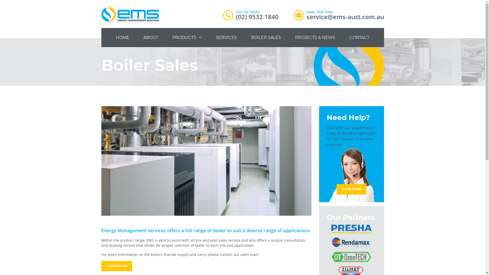 Image resolution: width=489 pixels, height=275 pixels. Describe the element at coordinates (151, 38) in the screenshot. I see `ABOUT` at that location.